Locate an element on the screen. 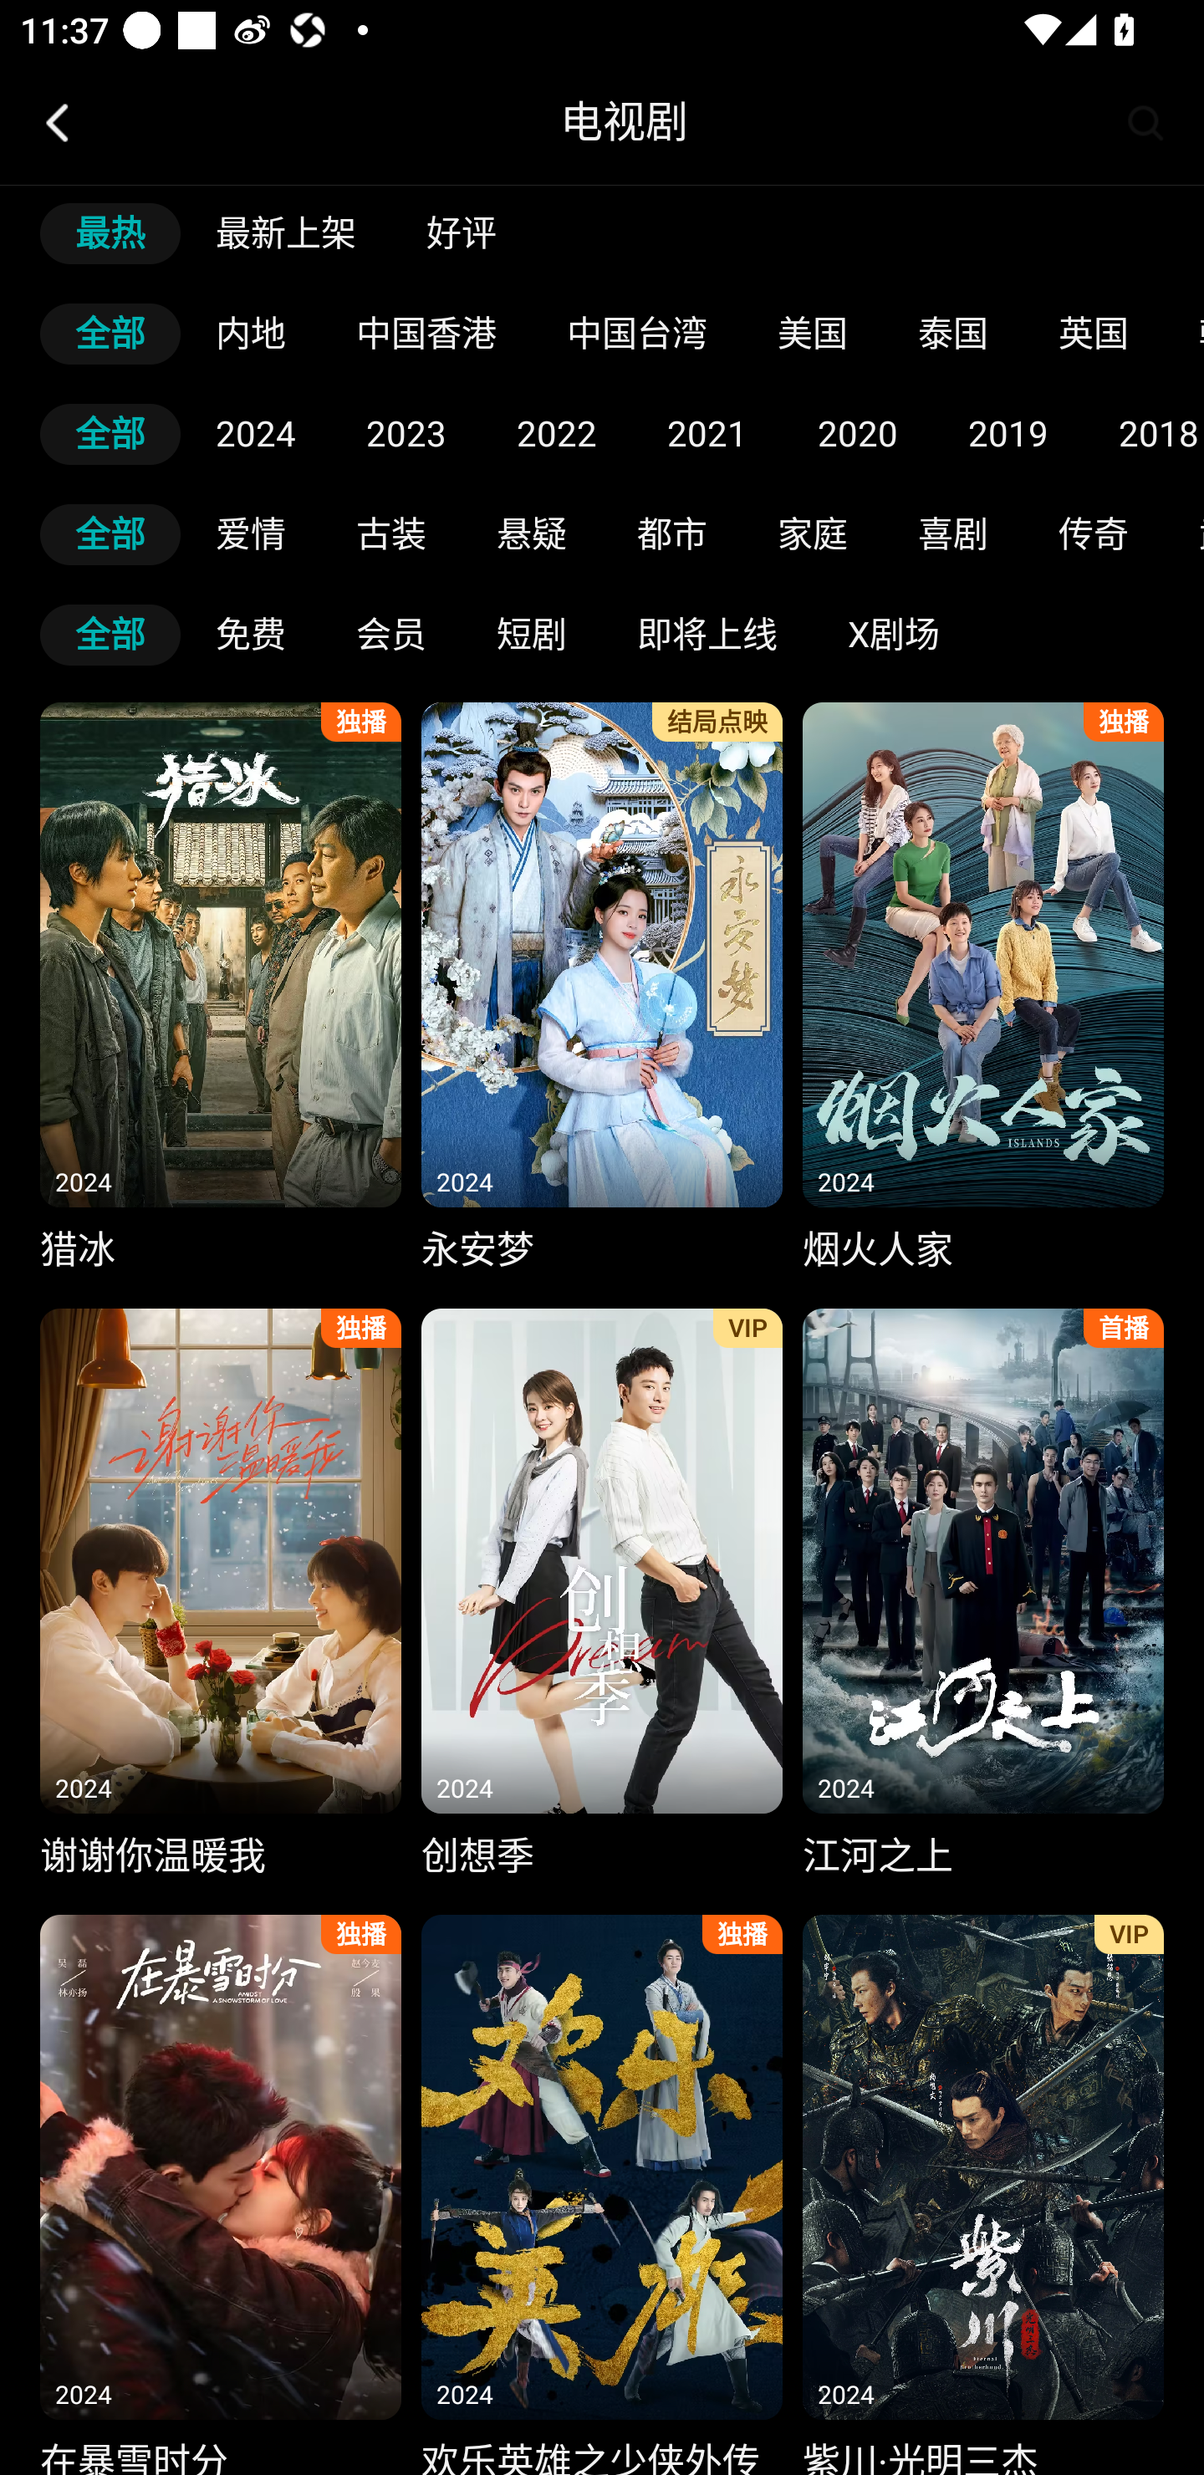 The width and height of the screenshot is (1204, 2475). 最新上架 is located at coordinates (286, 233).